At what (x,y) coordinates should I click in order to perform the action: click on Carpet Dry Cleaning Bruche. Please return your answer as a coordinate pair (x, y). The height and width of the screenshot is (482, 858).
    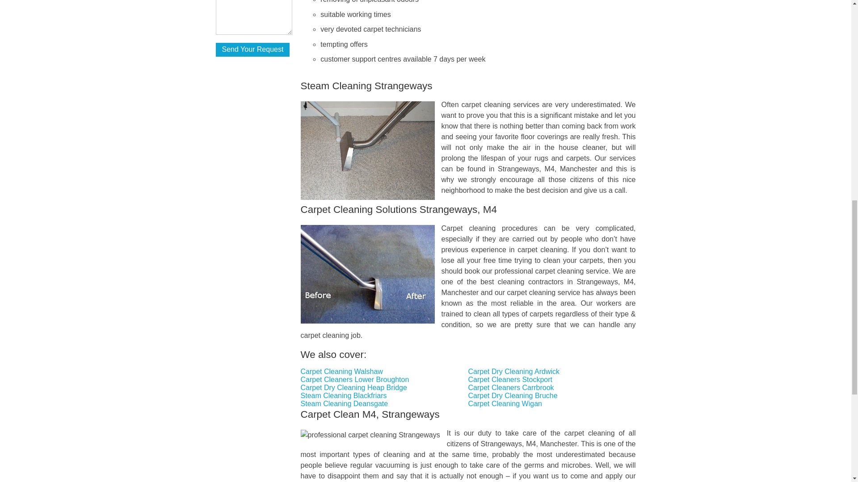
    Looking at the image, I should click on (513, 395).